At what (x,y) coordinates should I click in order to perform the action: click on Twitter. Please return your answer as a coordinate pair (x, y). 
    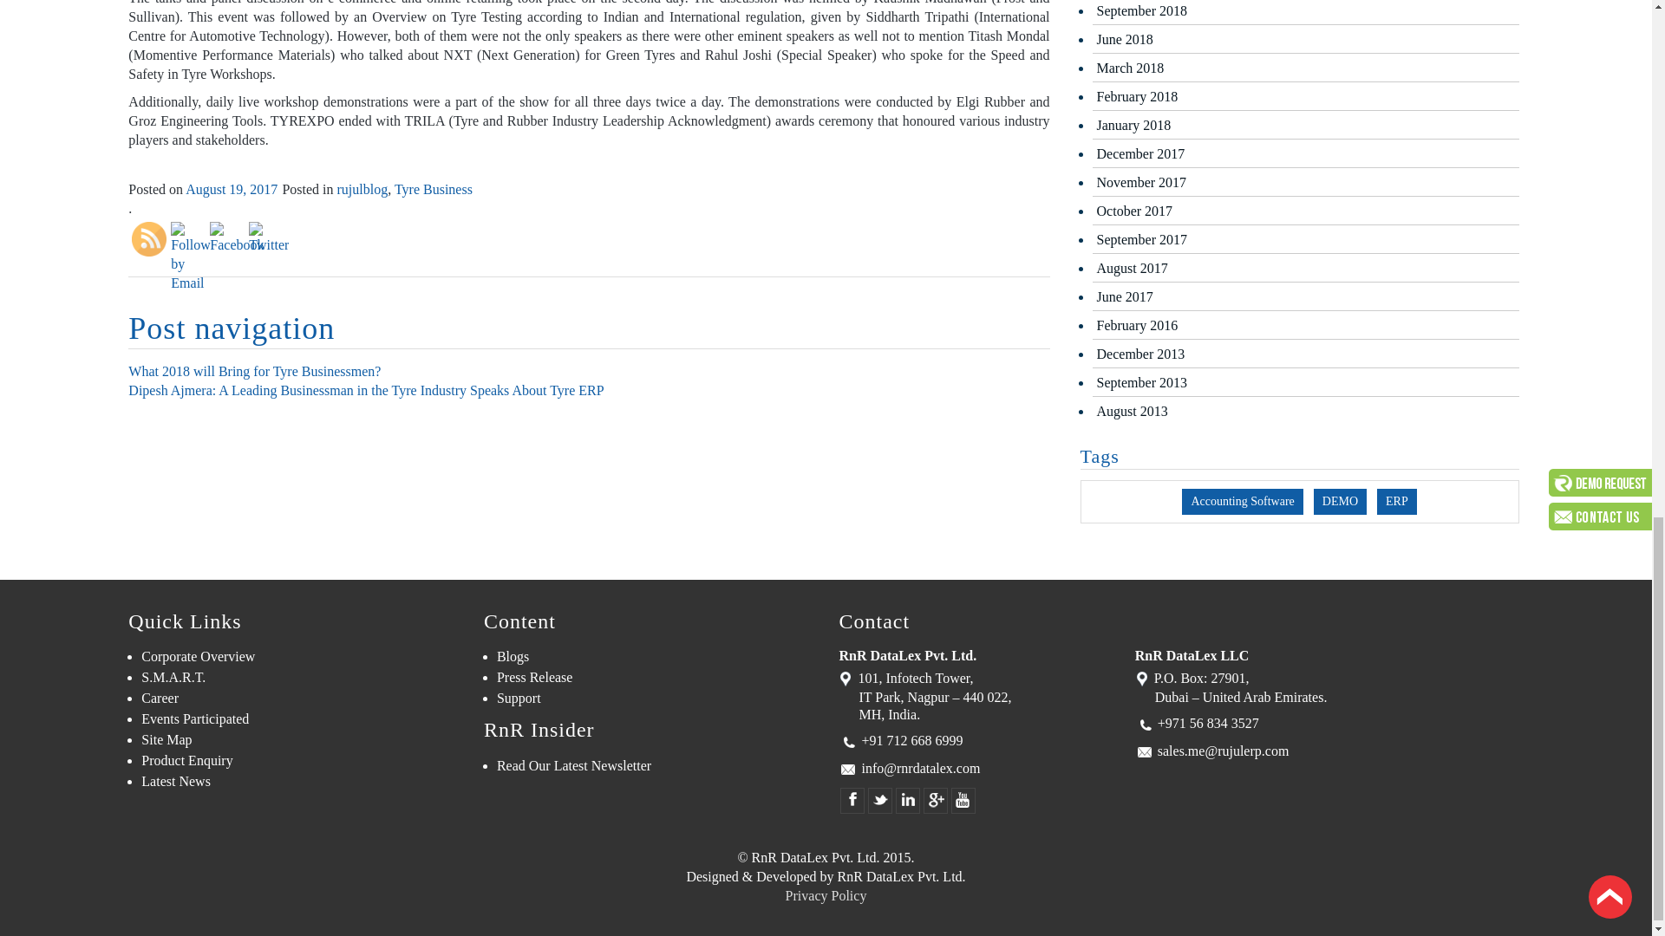
    Looking at the image, I should click on (268, 237).